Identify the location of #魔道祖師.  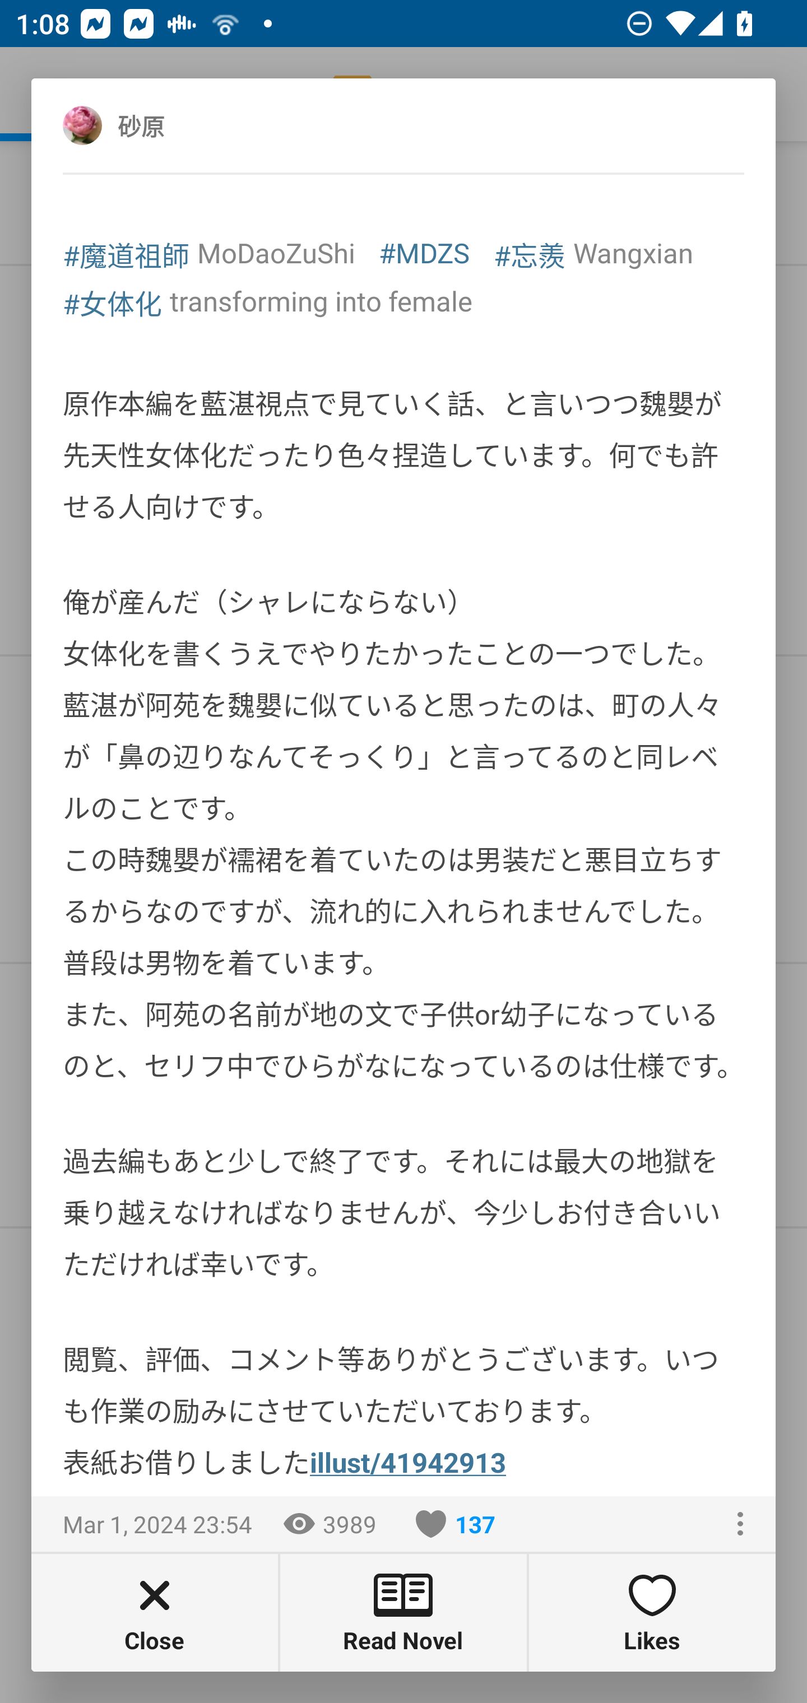
(126, 254).